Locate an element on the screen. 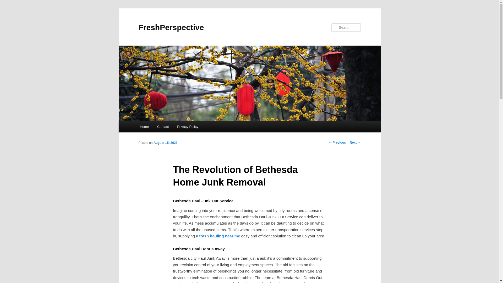 This screenshot has width=503, height=283. 3:18 pm is located at coordinates (165, 143).